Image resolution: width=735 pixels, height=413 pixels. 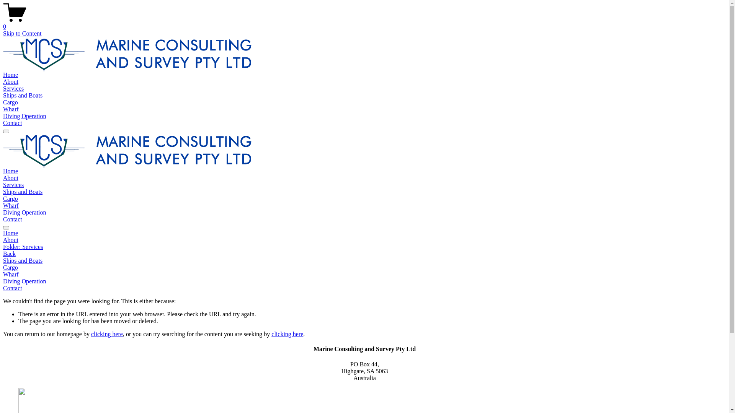 I want to click on clicking here, so click(x=287, y=334).